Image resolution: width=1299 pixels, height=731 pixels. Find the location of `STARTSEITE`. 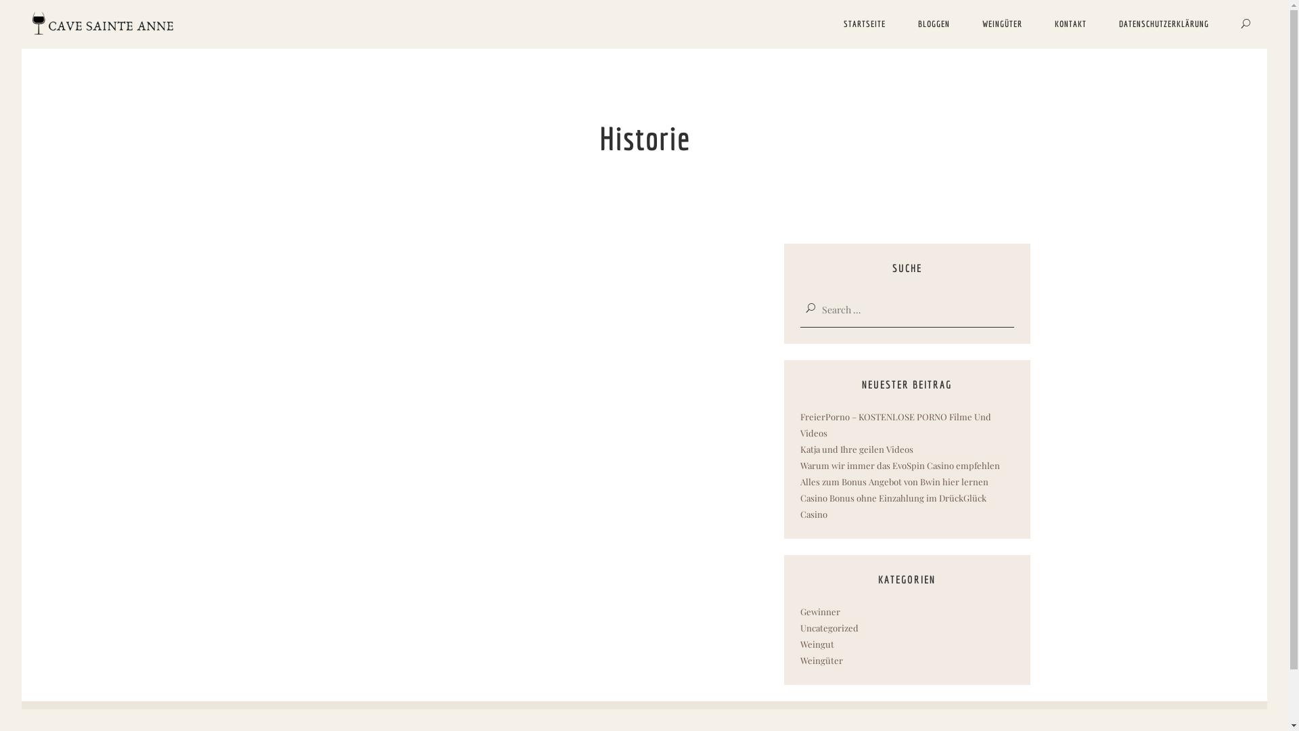

STARTSEITE is located at coordinates (865, 24).